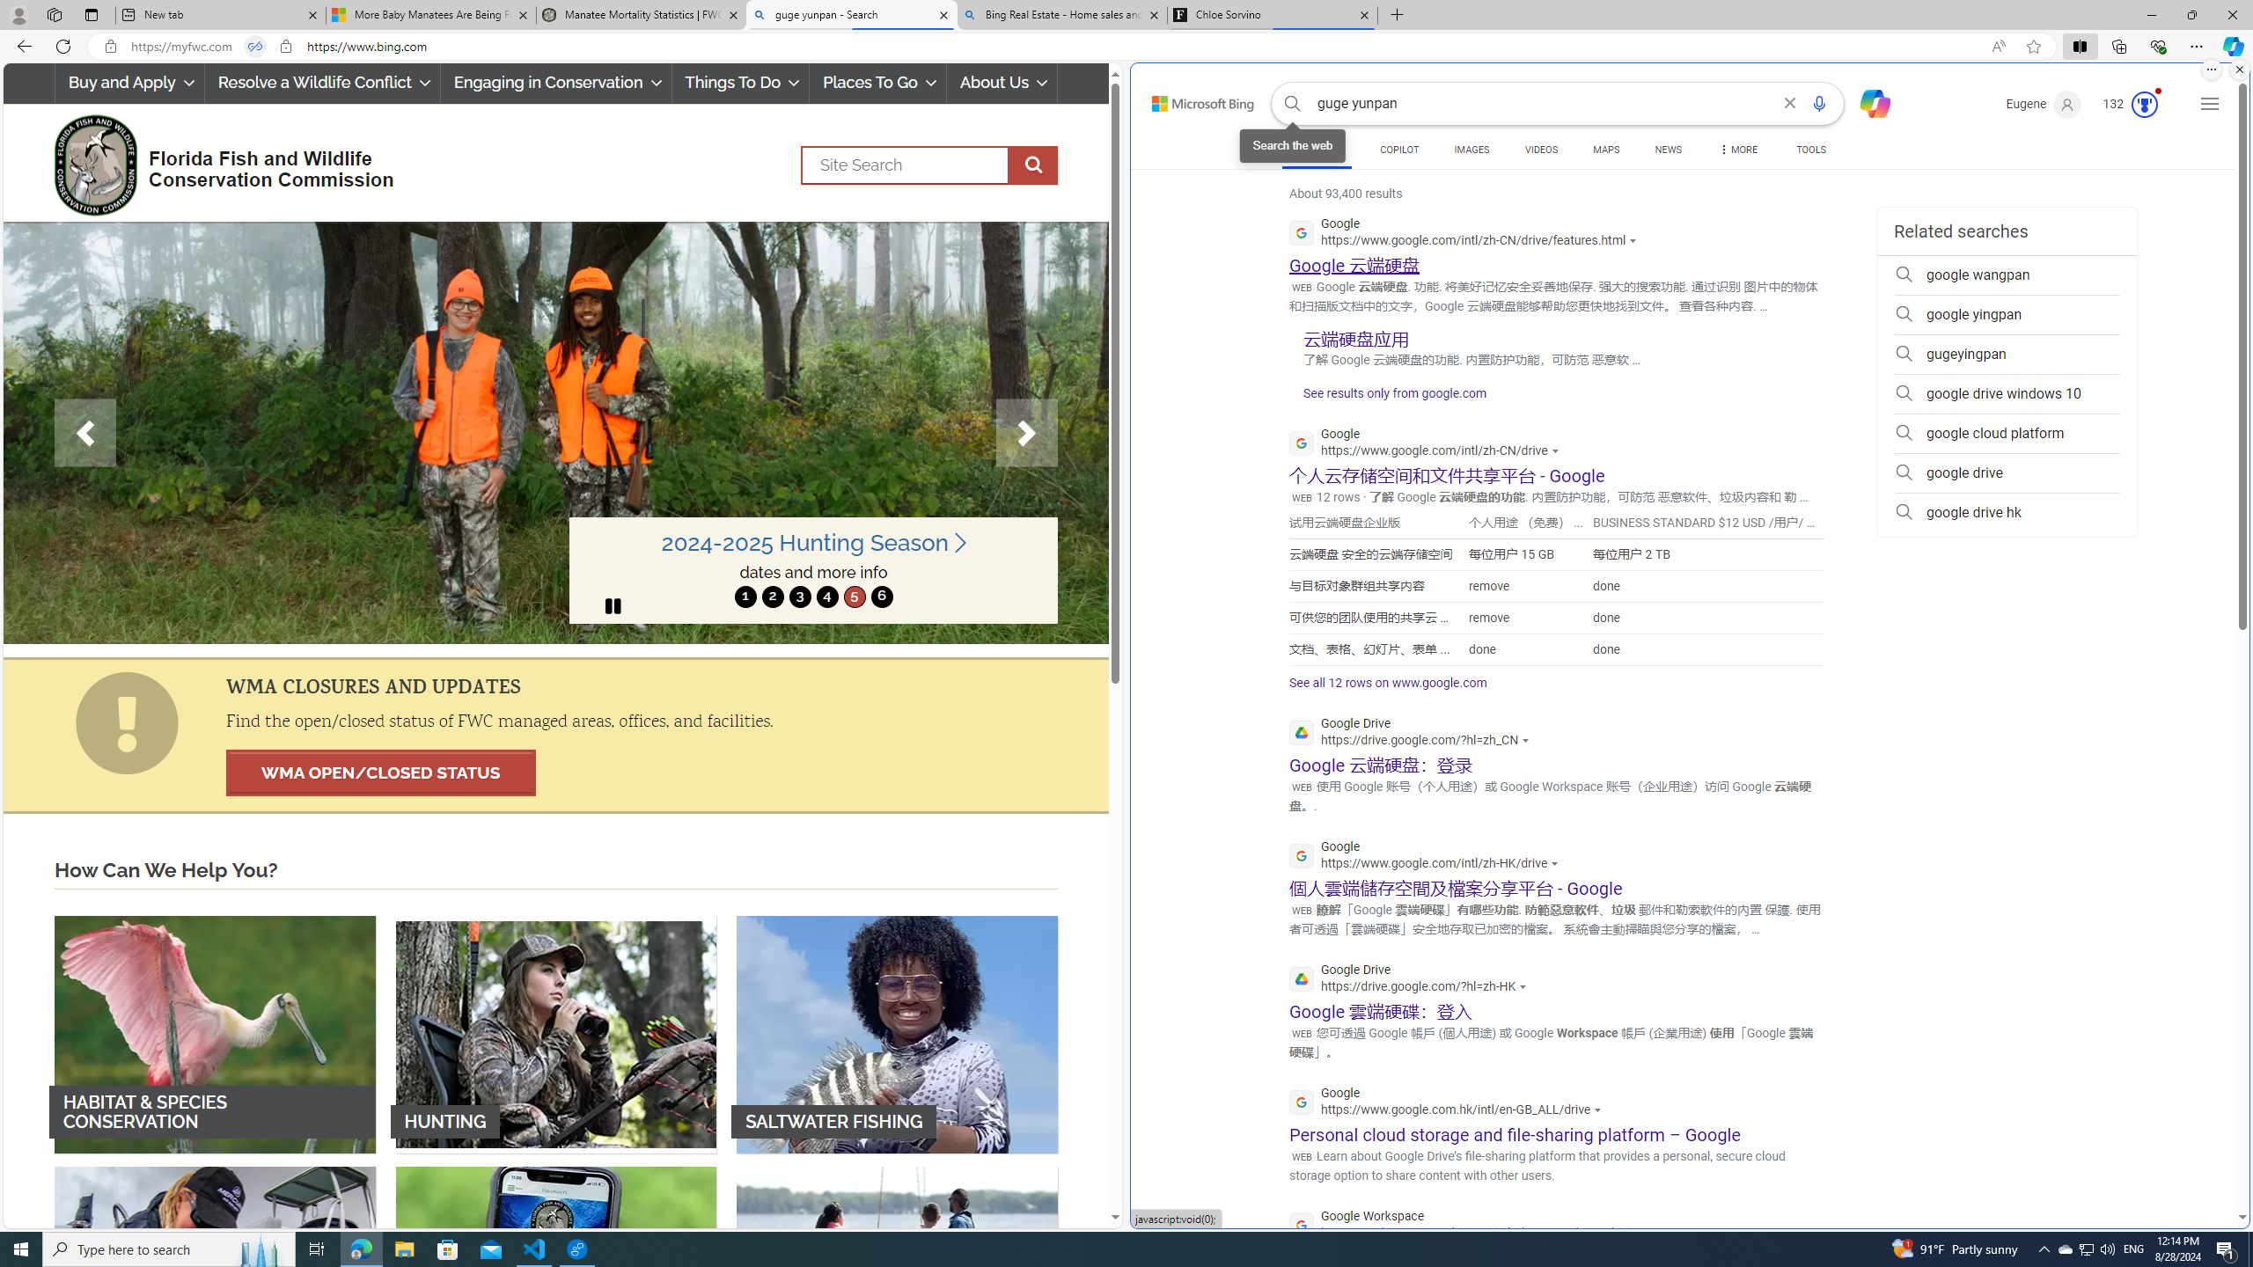  Describe the element at coordinates (1812, 152) in the screenshot. I see `TOOLS` at that location.